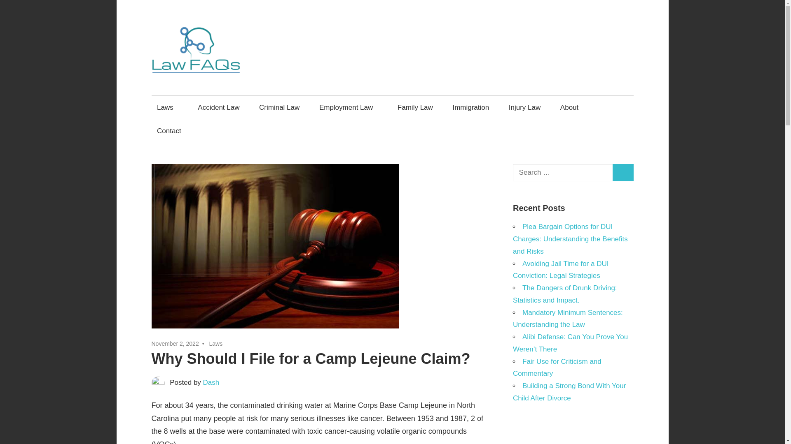 The height and width of the screenshot is (444, 791). What do you see at coordinates (176, 344) in the screenshot?
I see `November 2, 2022` at bounding box center [176, 344].